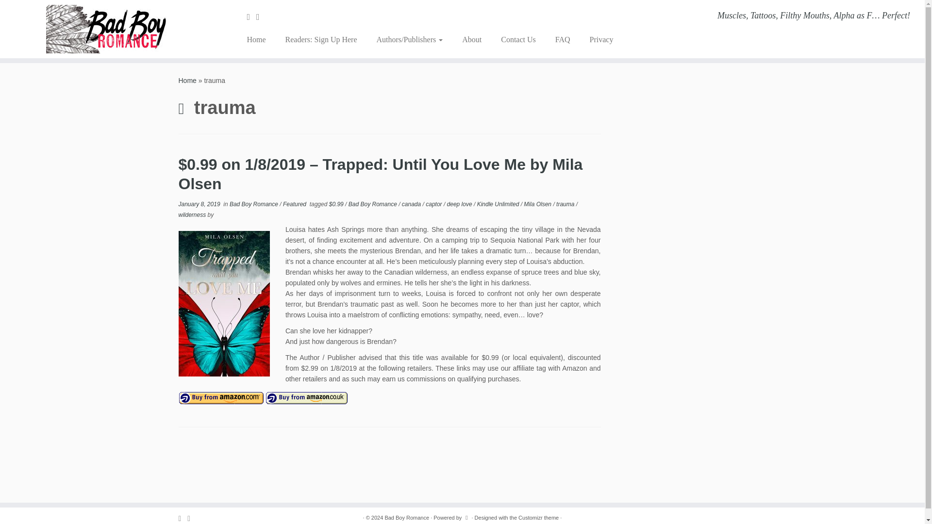  What do you see at coordinates (259, 40) in the screenshot?
I see `Home` at bounding box center [259, 40].